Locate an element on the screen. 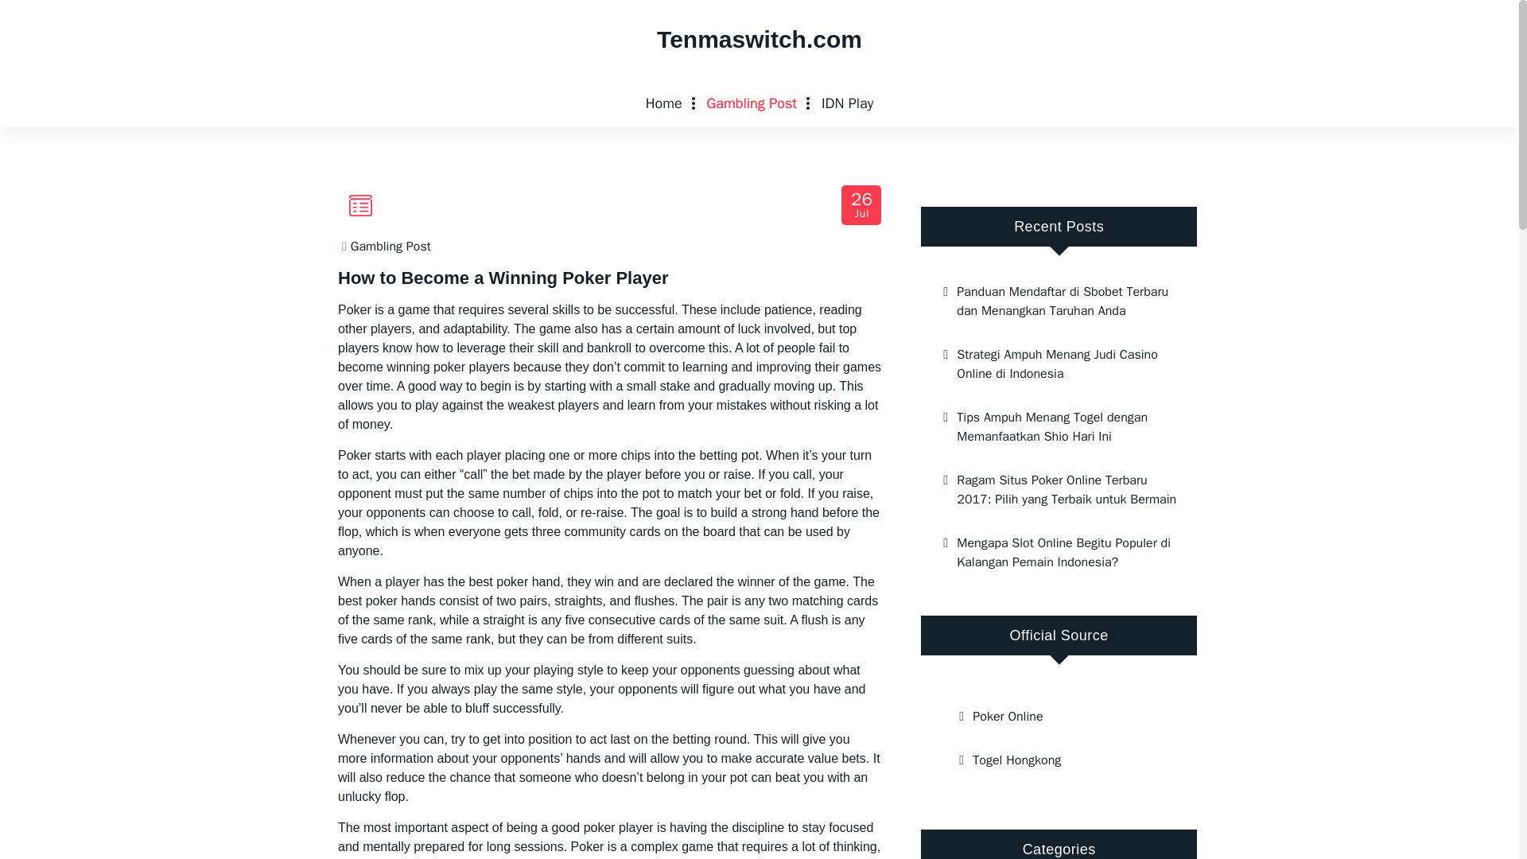  Tips Ampuh Menang Togel dengan Memanfaatkan Shio Hari Ini is located at coordinates (1059, 364).